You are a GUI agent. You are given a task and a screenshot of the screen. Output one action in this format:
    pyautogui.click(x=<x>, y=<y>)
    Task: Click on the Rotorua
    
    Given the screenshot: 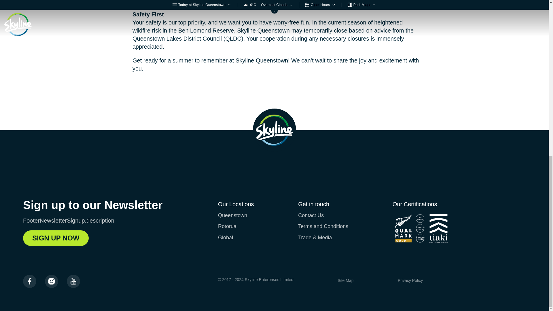 What is the action you would take?
    pyautogui.click(x=227, y=226)
    